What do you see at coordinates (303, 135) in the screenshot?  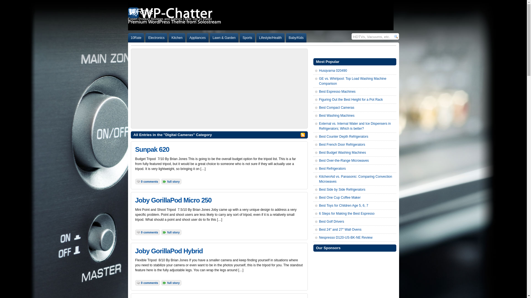 I see `RSS Feed for the 'Digital Cameras' Category` at bounding box center [303, 135].